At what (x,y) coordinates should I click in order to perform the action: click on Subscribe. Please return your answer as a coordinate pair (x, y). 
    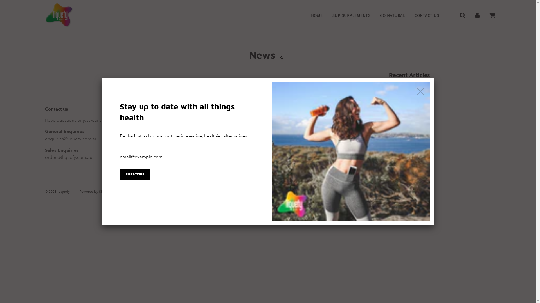
    Looking at the image, I should click on (135, 174).